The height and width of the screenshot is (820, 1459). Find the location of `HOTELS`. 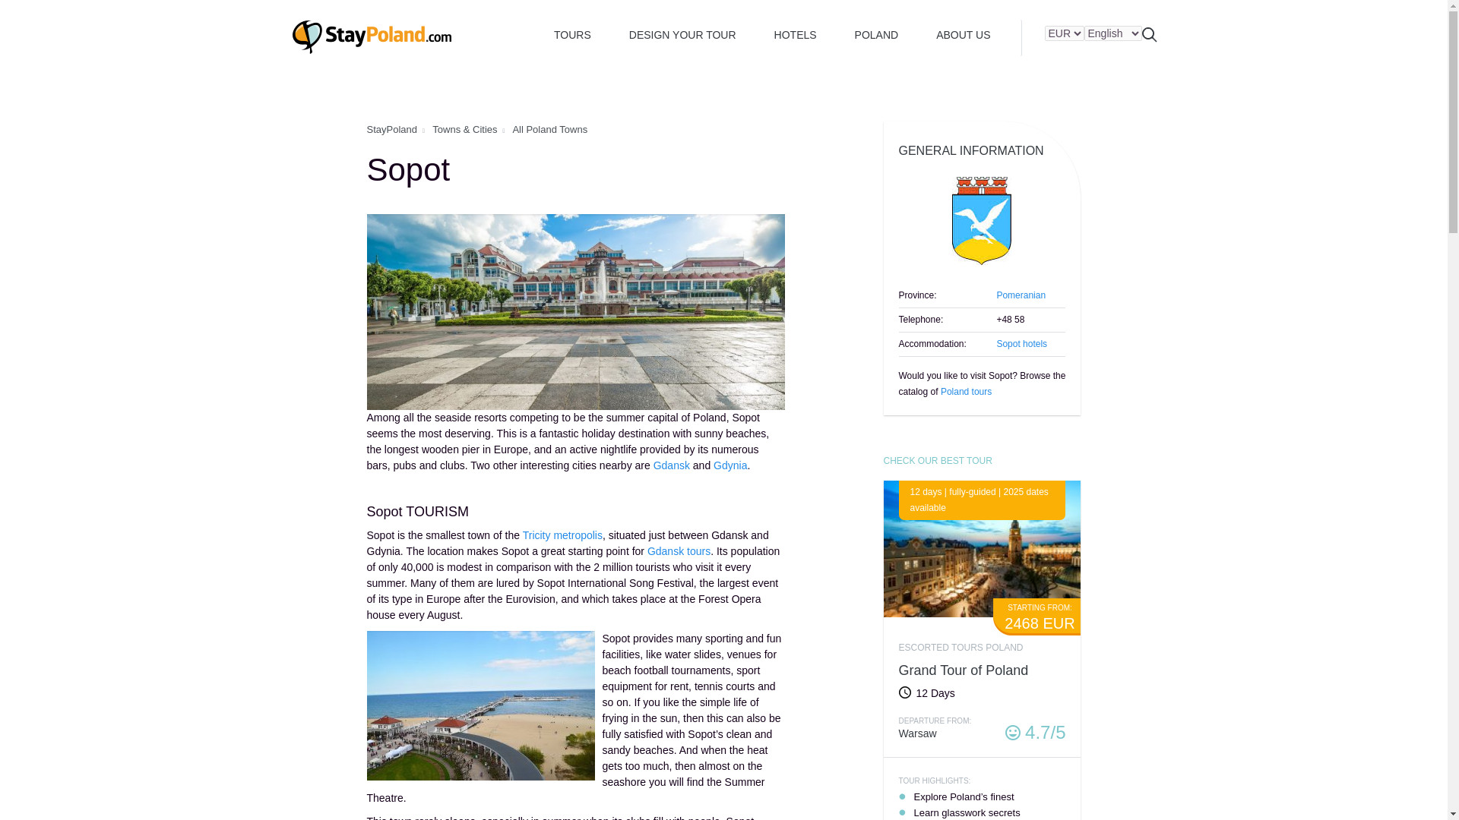

HOTELS is located at coordinates (796, 34).